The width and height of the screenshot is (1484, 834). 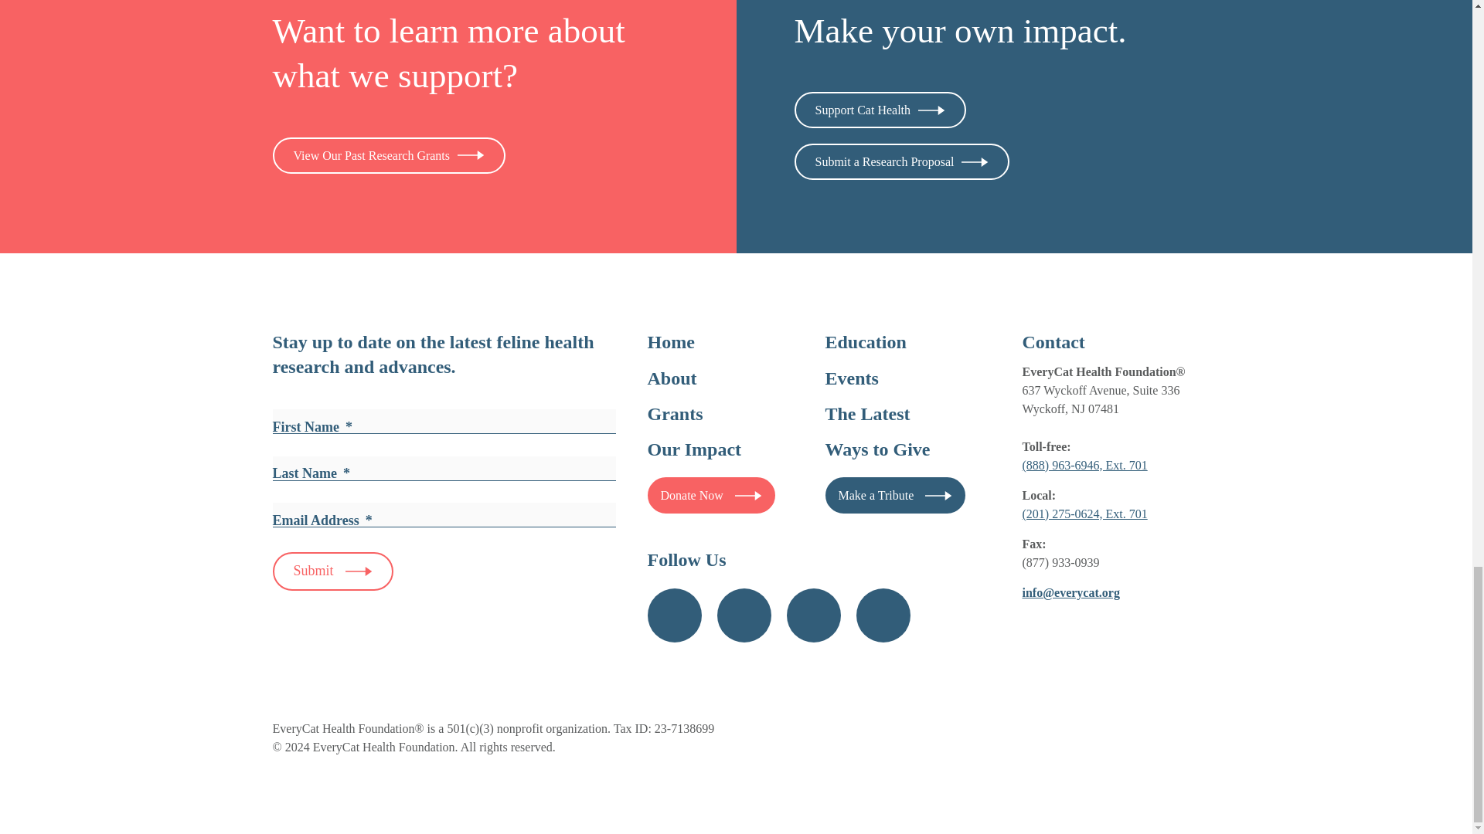 I want to click on Link to Support Cat Health, so click(x=880, y=110).